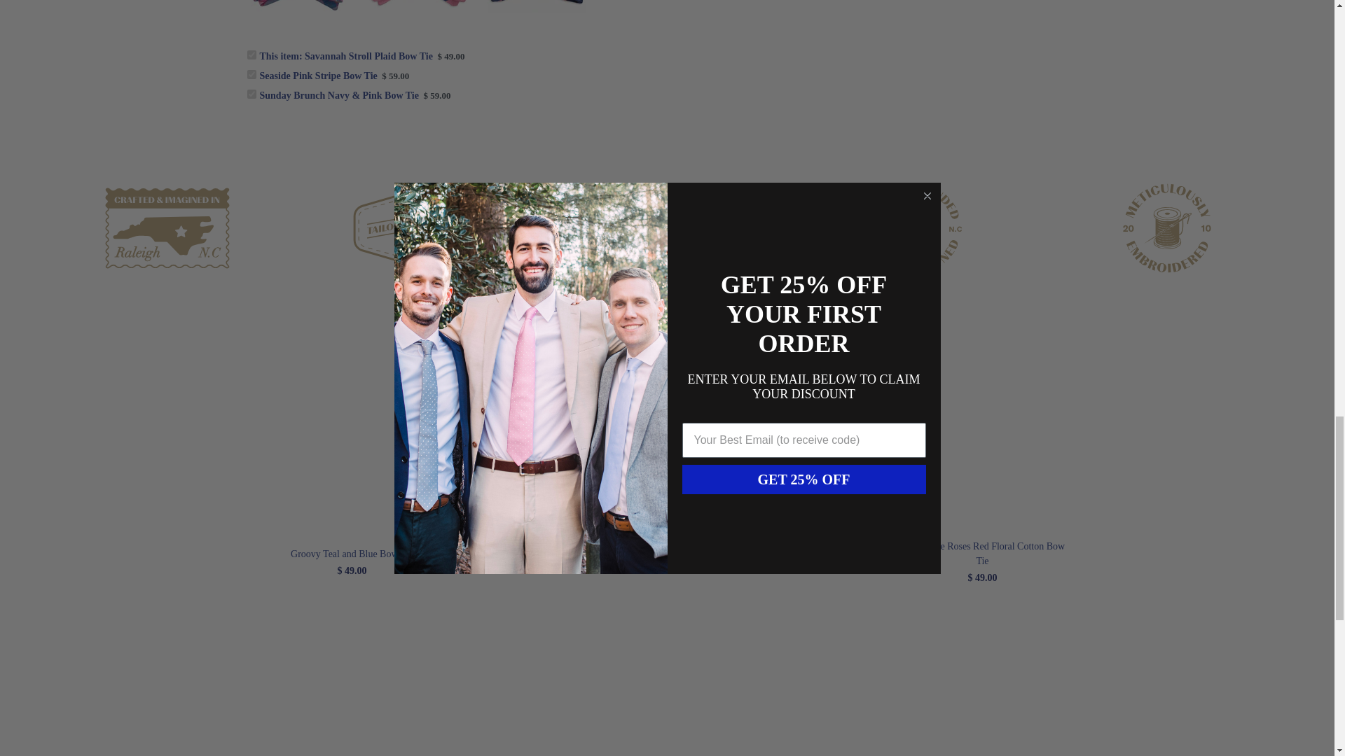 This screenshot has width=1345, height=756. I want to click on on, so click(251, 94).